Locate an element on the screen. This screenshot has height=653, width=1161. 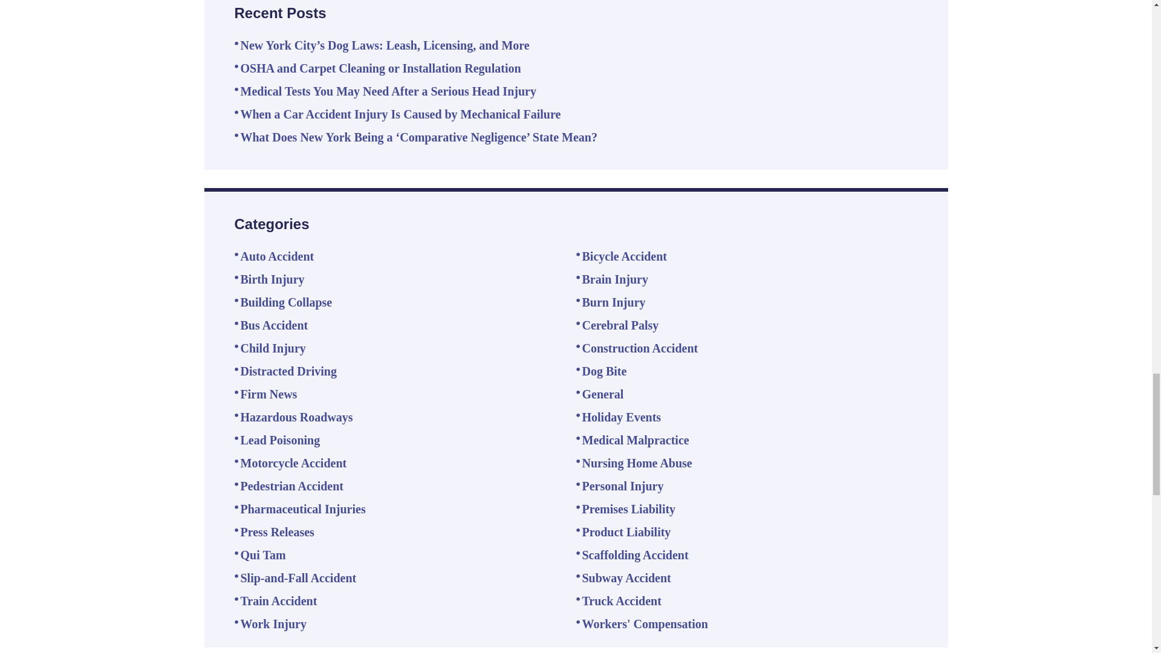
Auto Accident is located at coordinates (277, 256).